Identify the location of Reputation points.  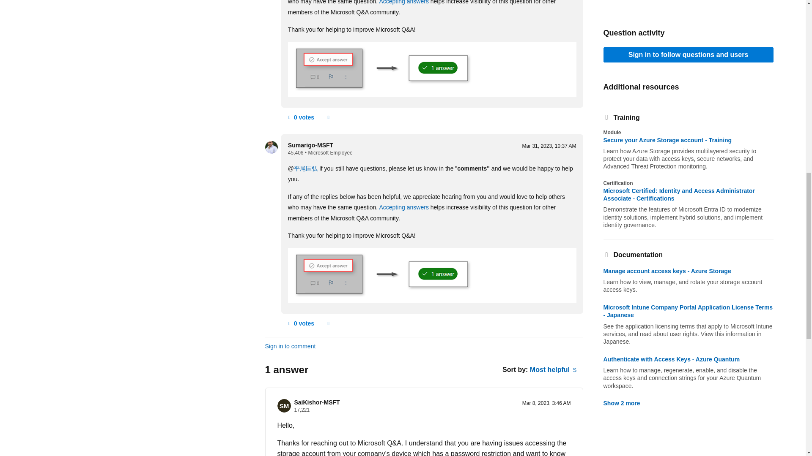
(296, 153).